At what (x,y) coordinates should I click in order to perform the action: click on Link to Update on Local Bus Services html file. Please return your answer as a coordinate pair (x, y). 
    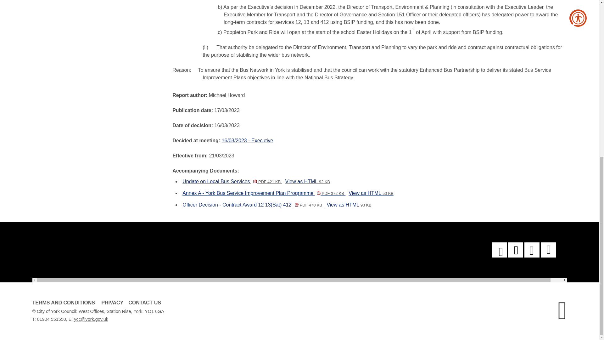
    Looking at the image, I should click on (307, 181).